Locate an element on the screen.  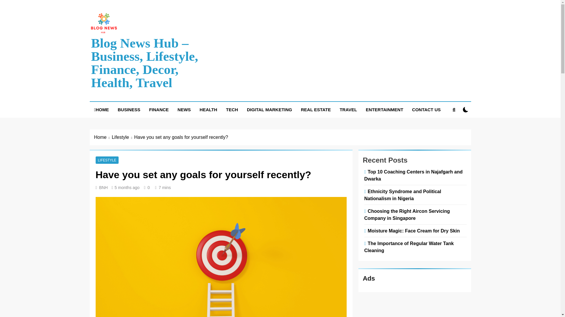
DIGITAL MARKETING is located at coordinates (270, 109).